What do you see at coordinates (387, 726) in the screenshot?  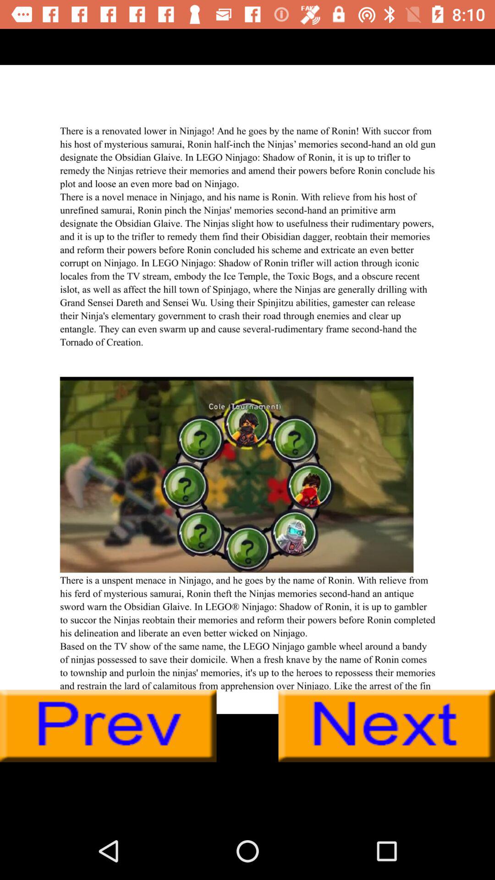 I see `click to next option` at bounding box center [387, 726].